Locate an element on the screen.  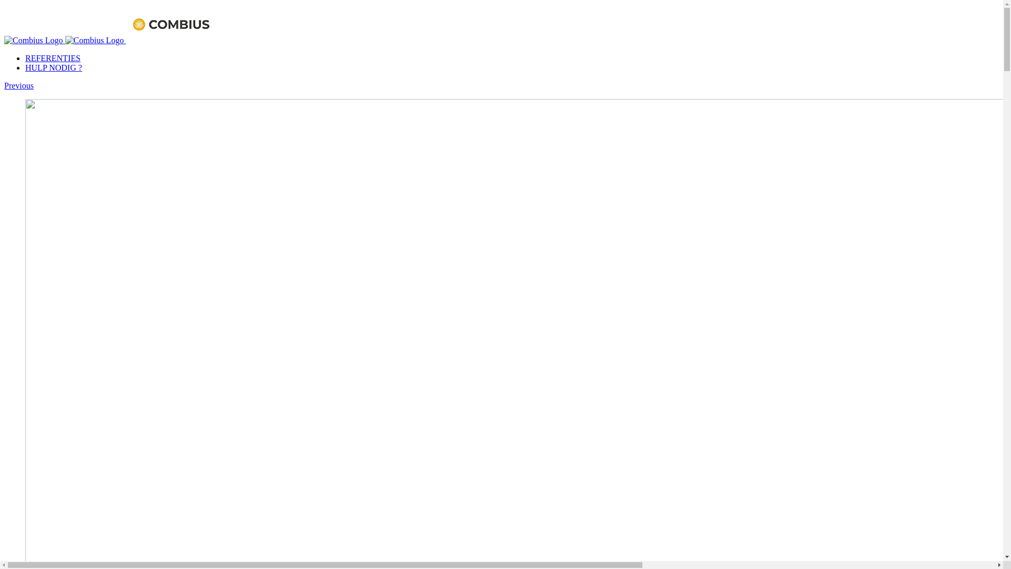
Previous is located at coordinates (19, 85).